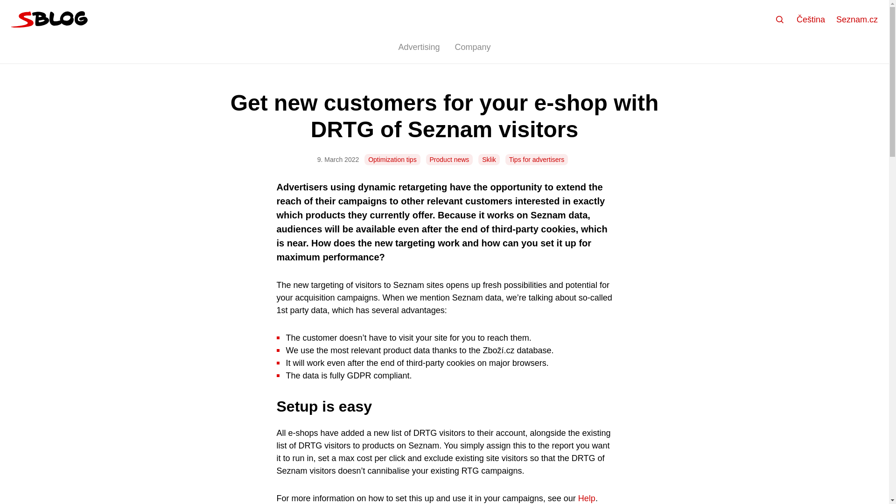 The image size is (896, 504). Describe the element at coordinates (392, 160) in the screenshot. I see `Optimization tips` at that location.